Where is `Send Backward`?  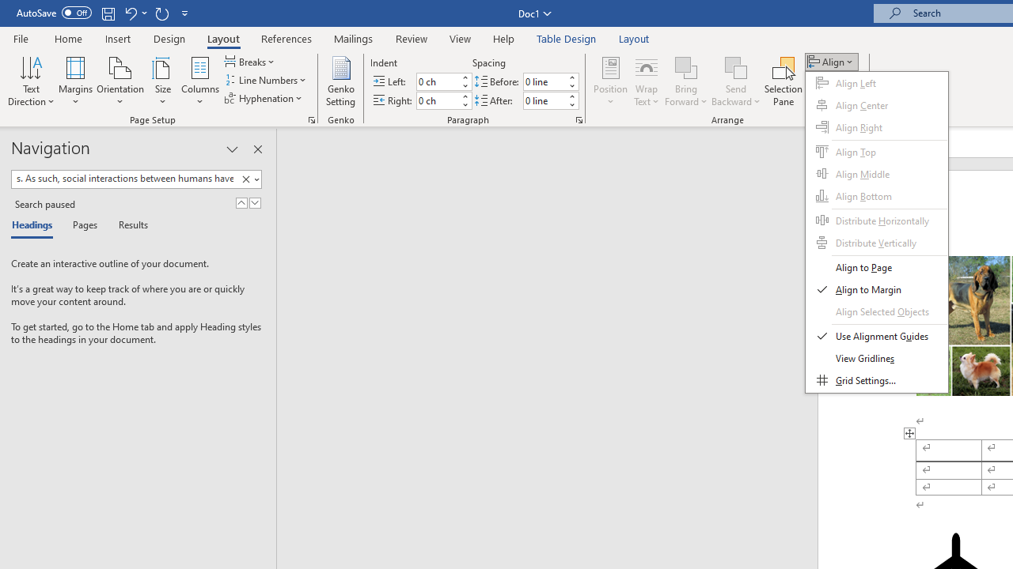 Send Backward is located at coordinates (736, 66).